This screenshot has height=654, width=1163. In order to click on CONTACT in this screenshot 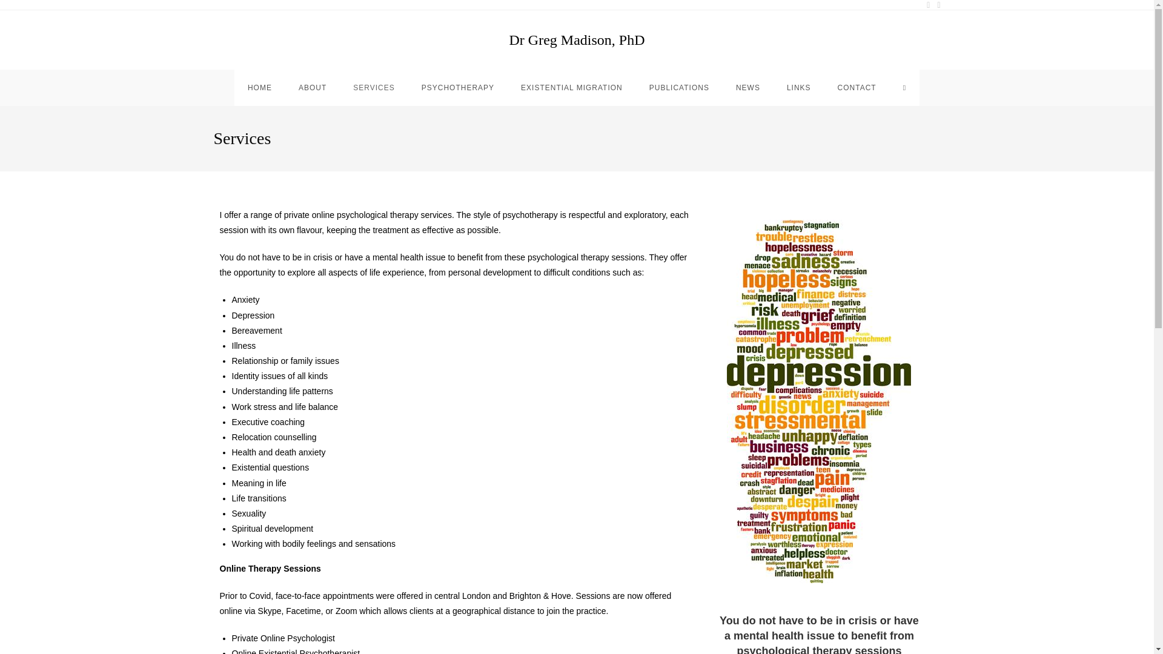, I will do `click(857, 87)`.